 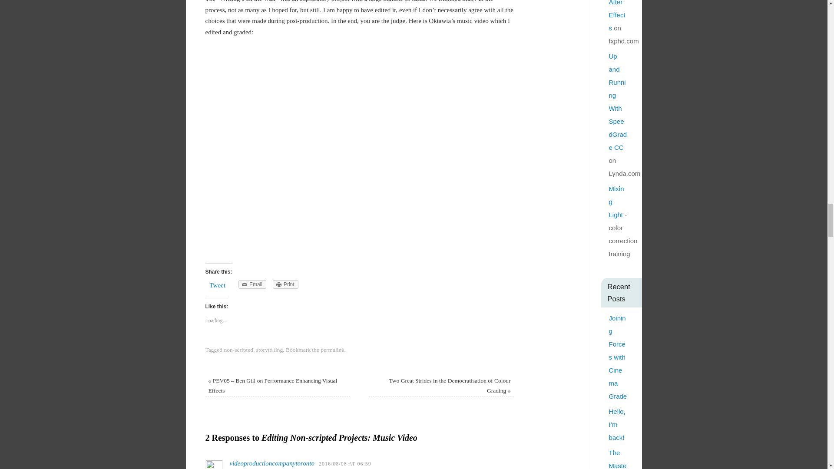 What do you see at coordinates (285, 284) in the screenshot?
I see `Click to print` at bounding box center [285, 284].